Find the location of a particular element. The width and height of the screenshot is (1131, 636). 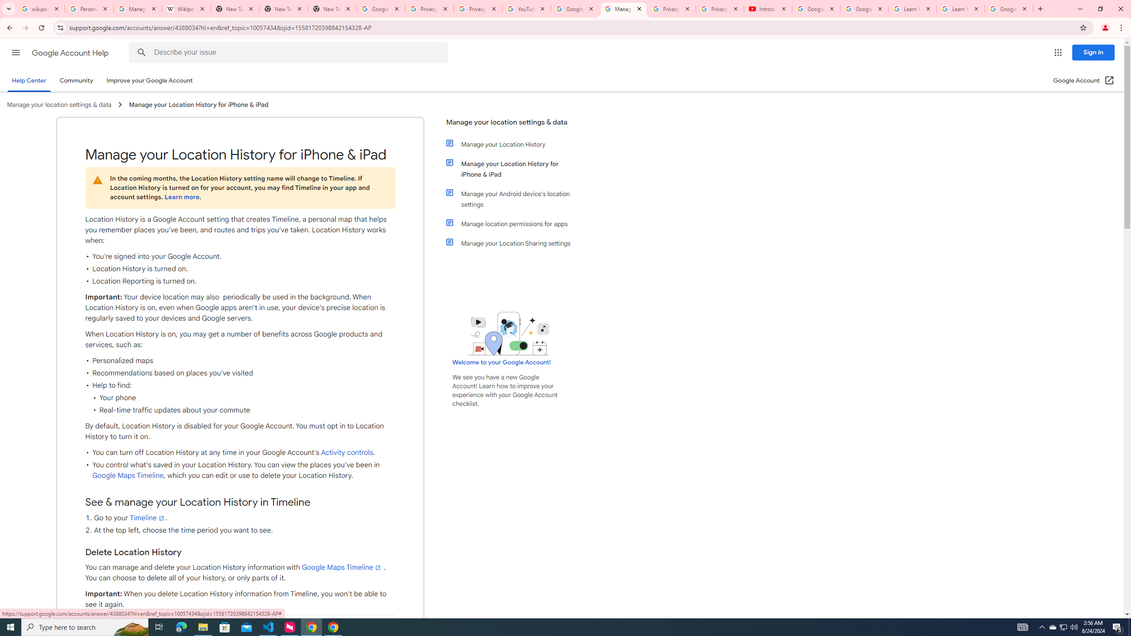

Search Help Center is located at coordinates (141, 53).